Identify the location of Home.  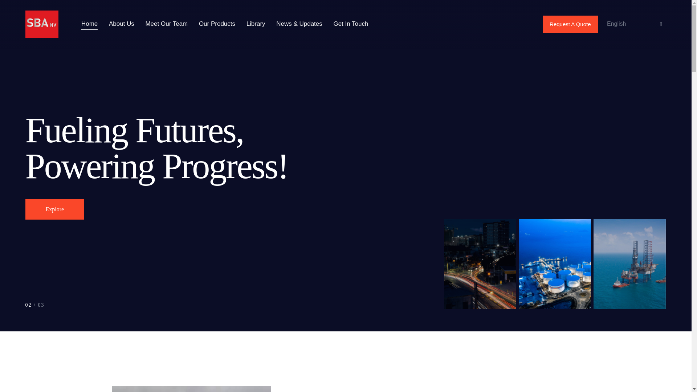
(89, 24).